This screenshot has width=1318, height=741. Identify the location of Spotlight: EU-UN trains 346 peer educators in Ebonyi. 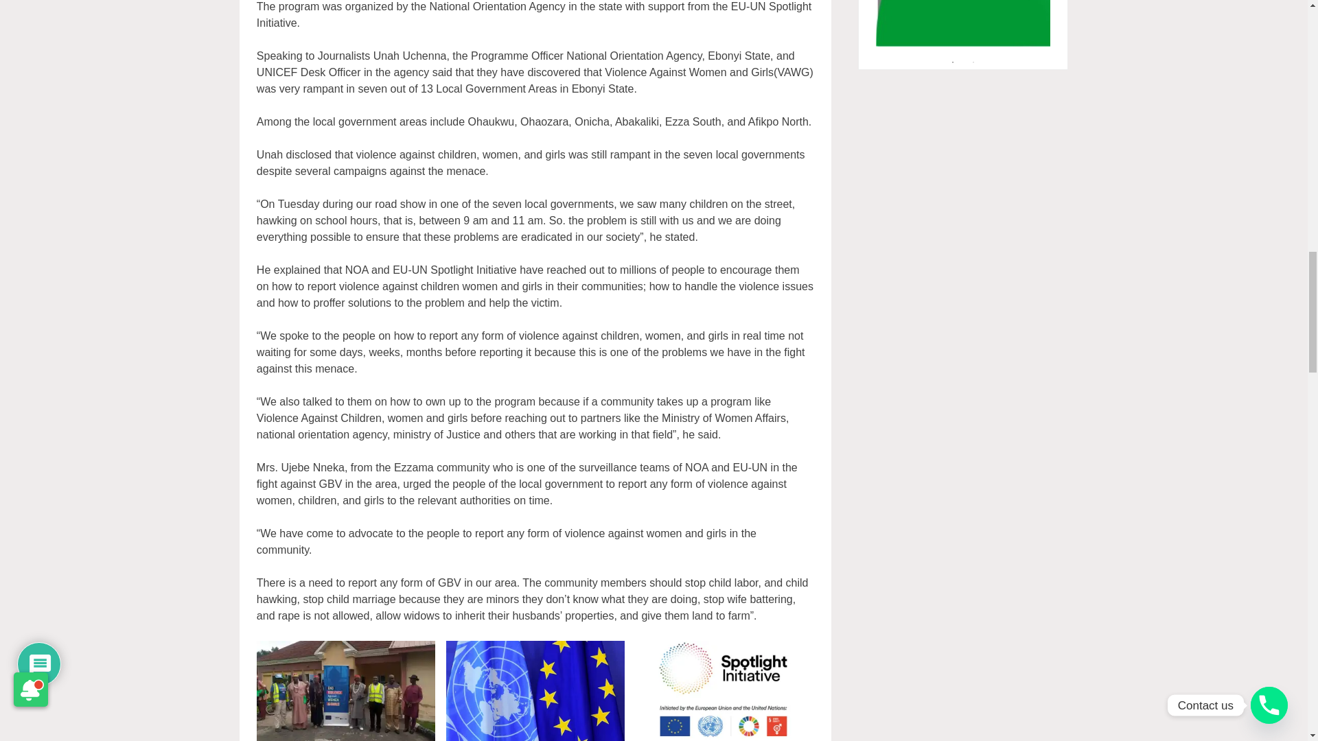
(725, 691).